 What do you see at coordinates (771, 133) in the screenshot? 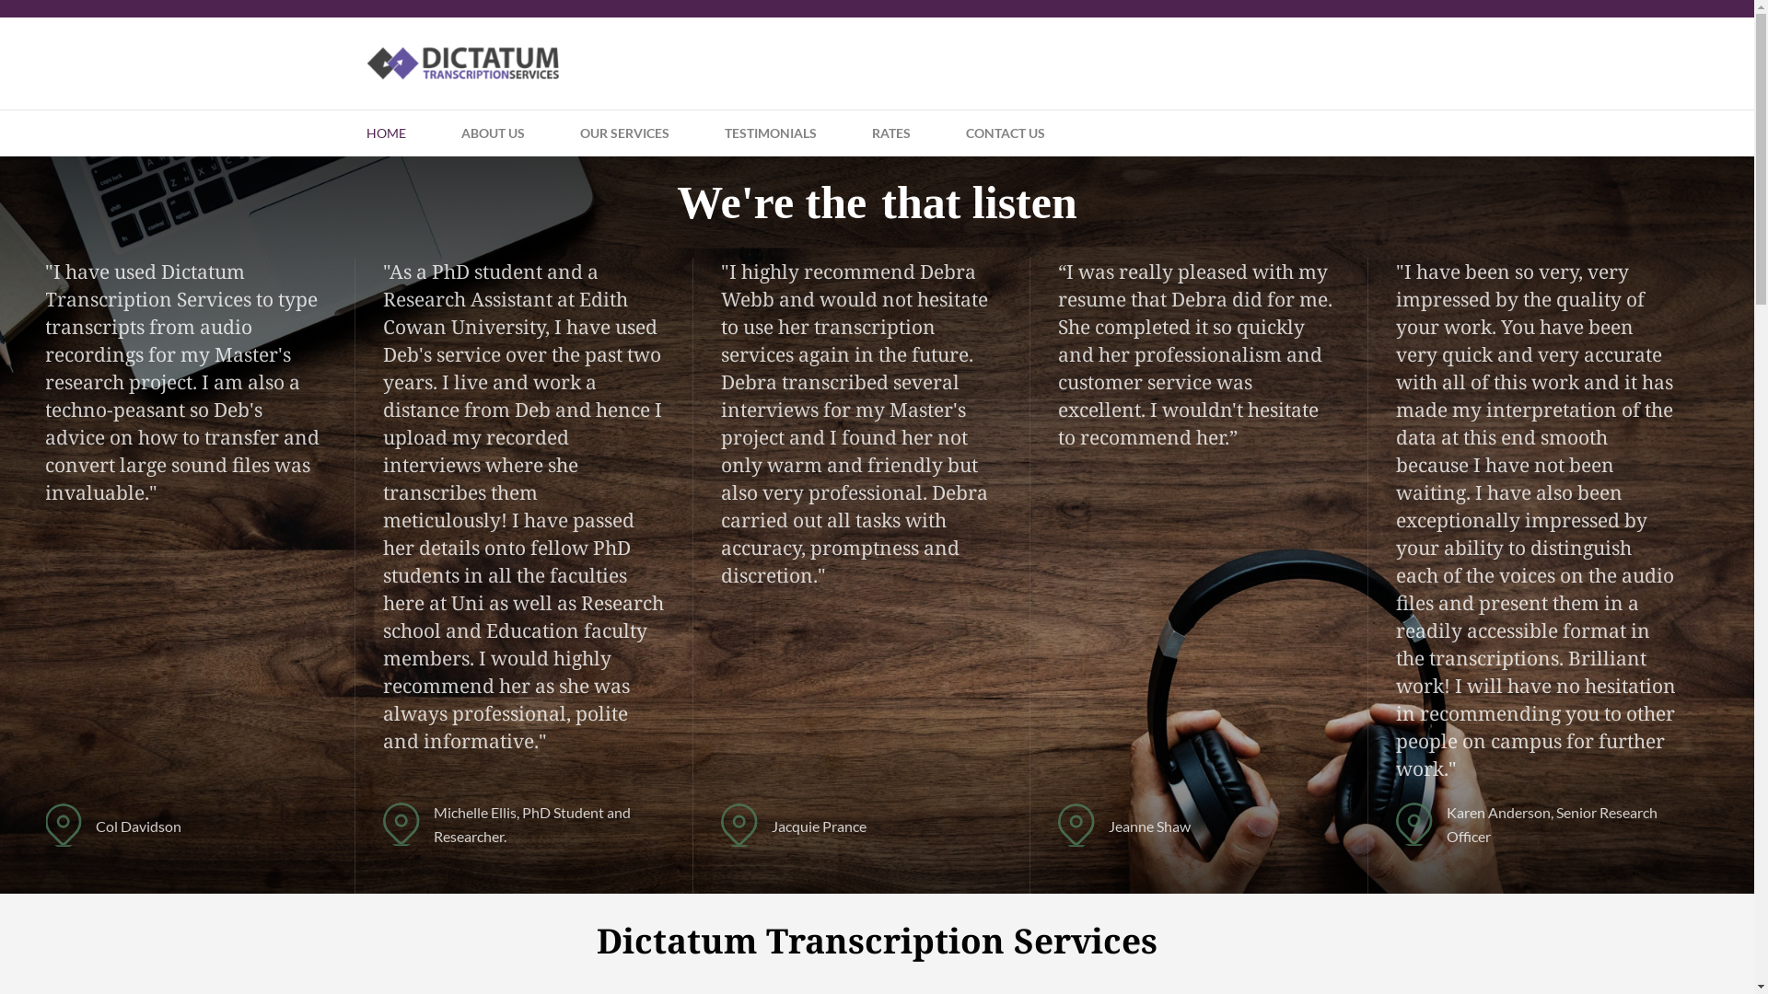
I see `TESTIMONIALS` at bounding box center [771, 133].